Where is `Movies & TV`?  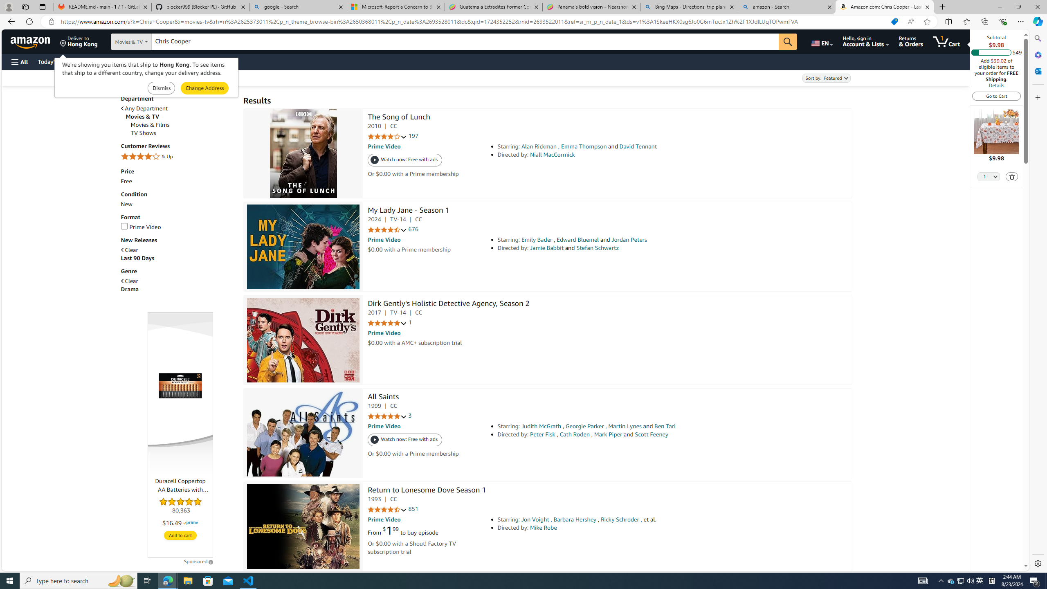 Movies & TV is located at coordinates (181, 116).